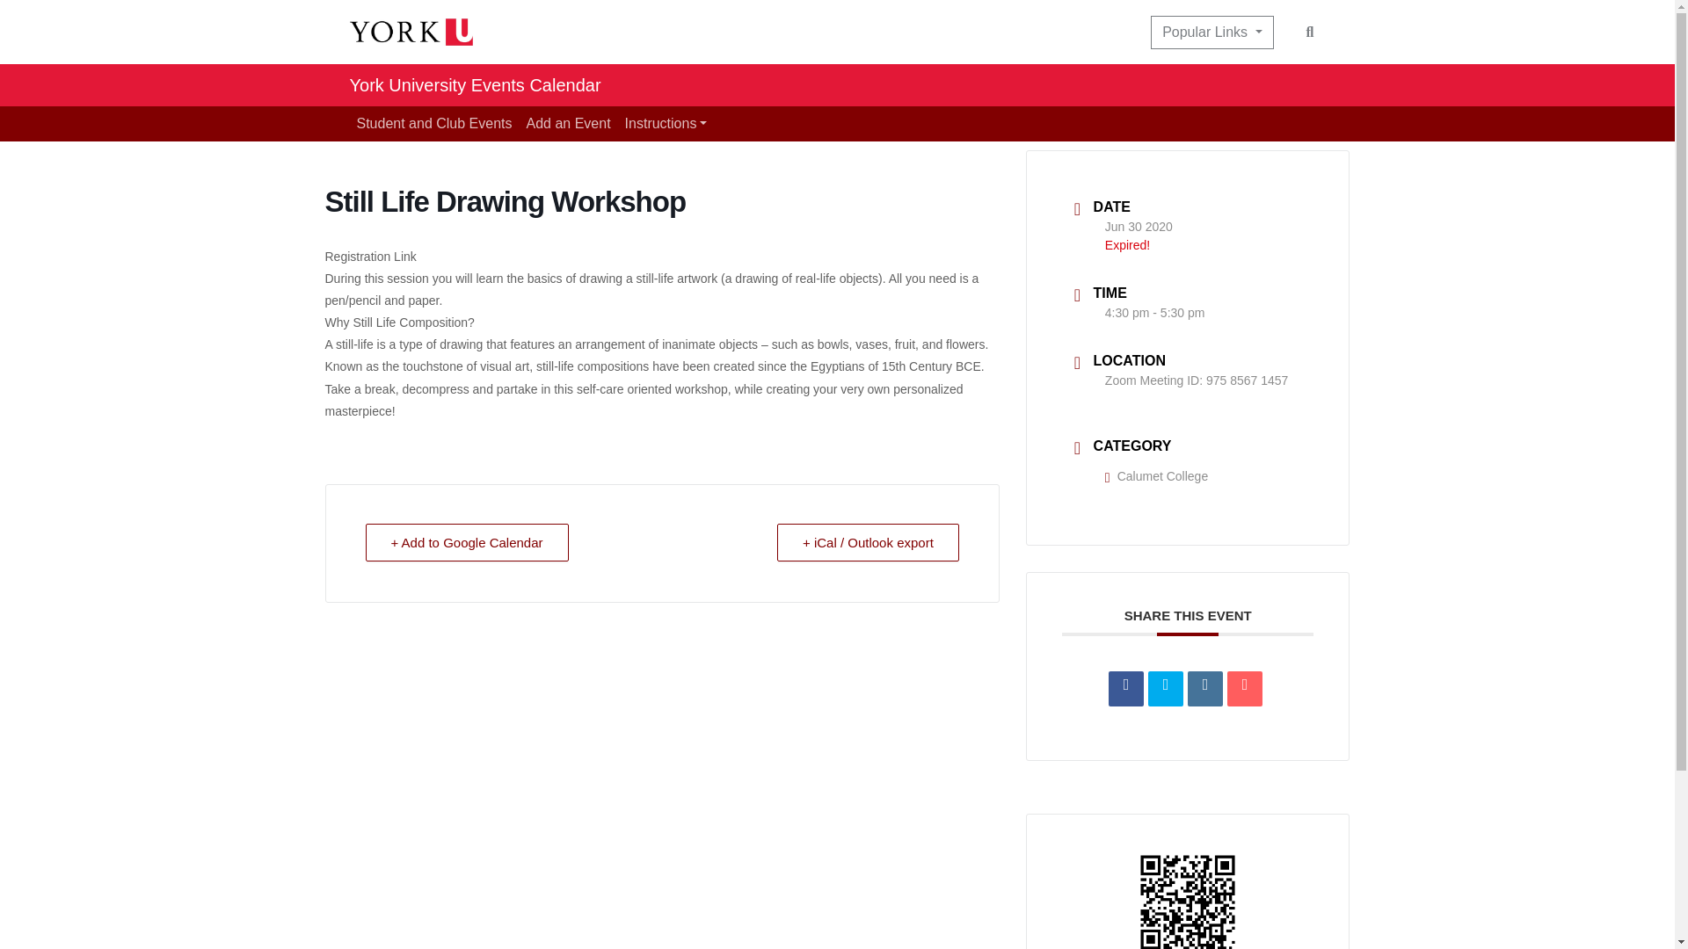  What do you see at coordinates (1165, 688) in the screenshot?
I see `Tweet` at bounding box center [1165, 688].